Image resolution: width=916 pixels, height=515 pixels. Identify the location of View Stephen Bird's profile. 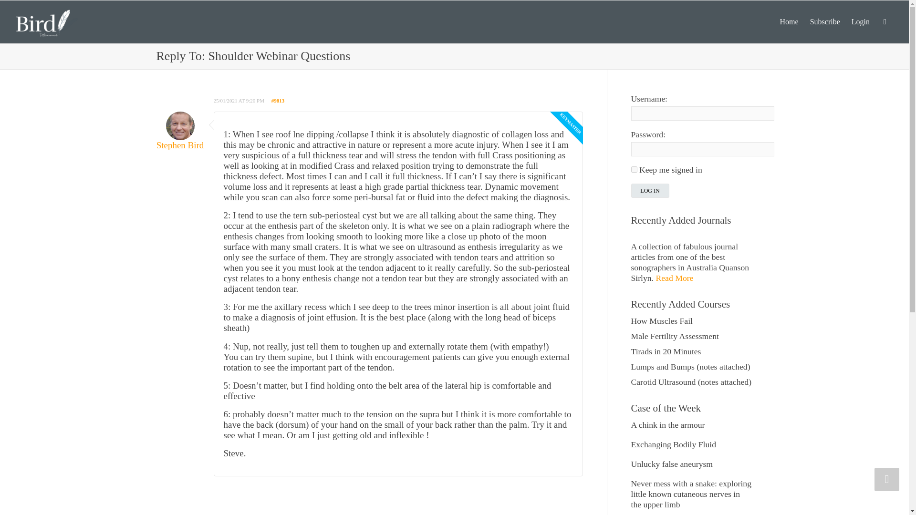
(180, 135).